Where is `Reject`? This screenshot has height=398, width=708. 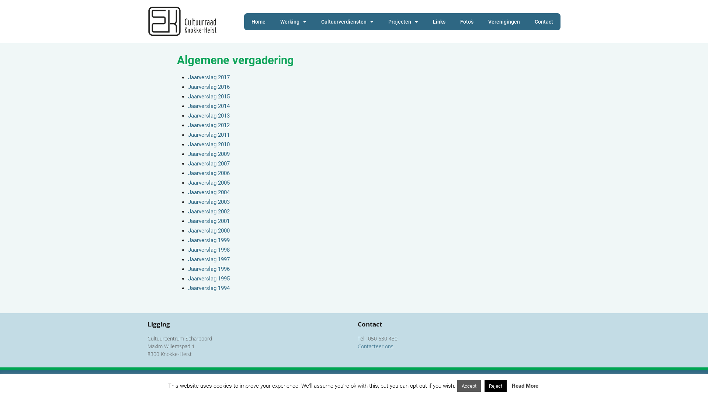
Reject is located at coordinates (496, 386).